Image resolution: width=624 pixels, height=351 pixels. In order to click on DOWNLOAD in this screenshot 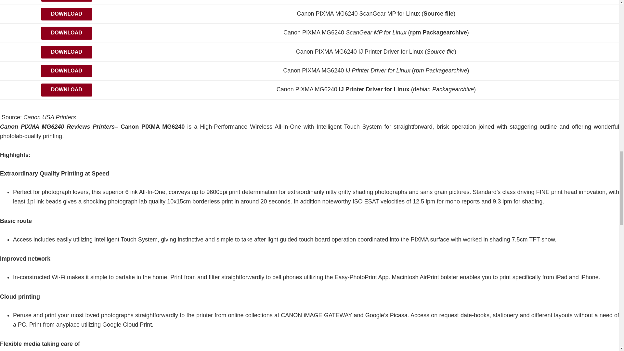, I will do `click(66, 15)`.